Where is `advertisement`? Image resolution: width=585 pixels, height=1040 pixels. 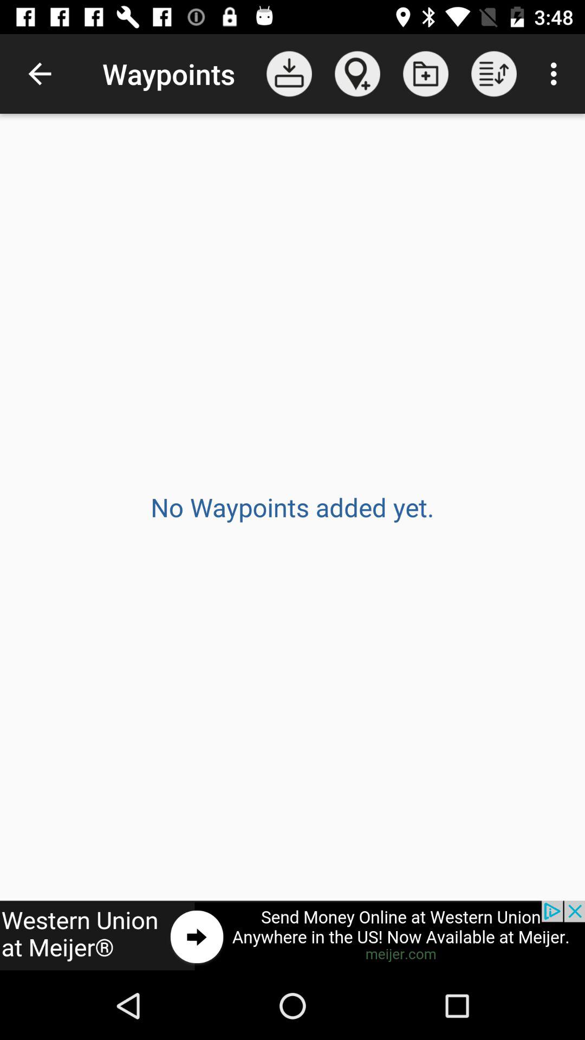 advertisement is located at coordinates (292, 936).